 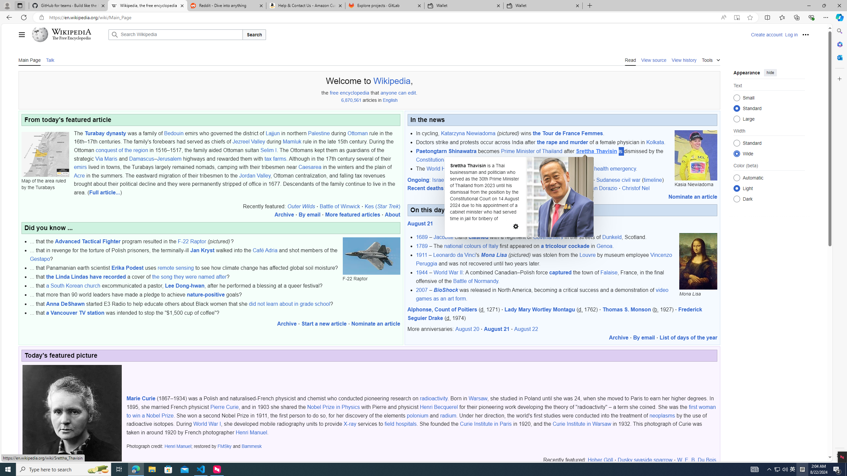 I want to click on the mpox epidemic, so click(x=536, y=169).